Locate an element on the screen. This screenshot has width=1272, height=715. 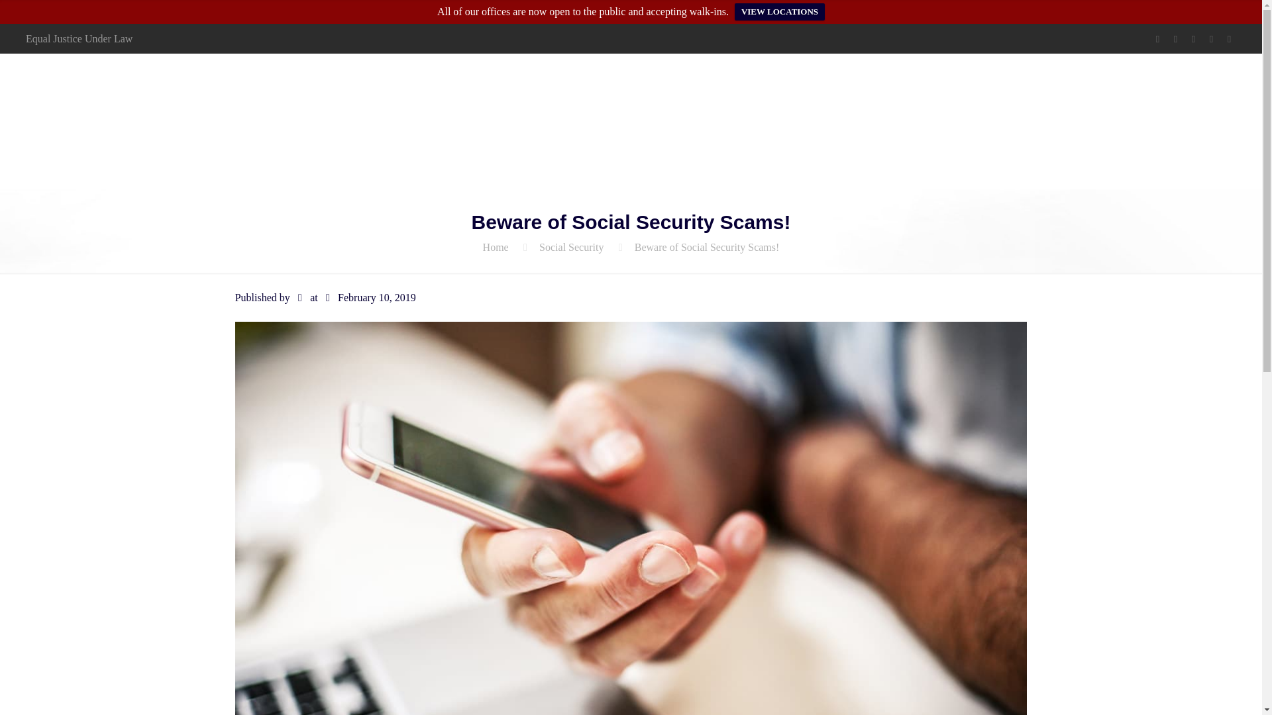
VIEW LOCATIONS is located at coordinates (779, 12).